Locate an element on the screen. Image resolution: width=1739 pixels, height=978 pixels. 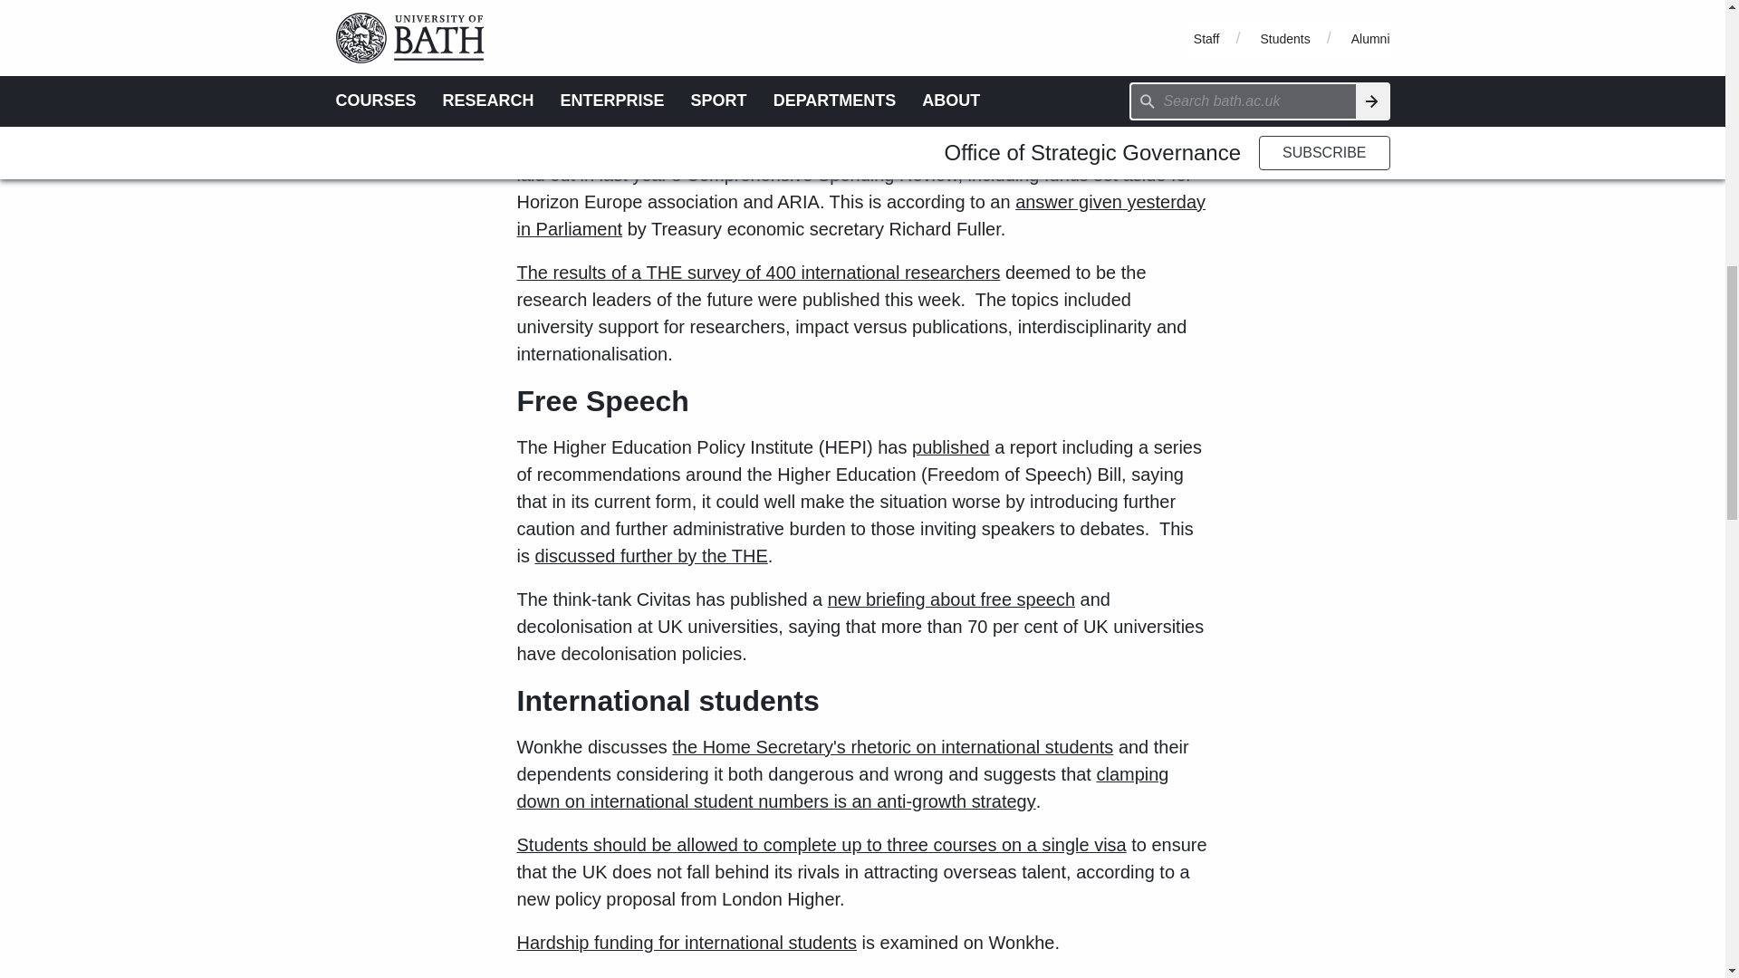
published is located at coordinates (950, 447).